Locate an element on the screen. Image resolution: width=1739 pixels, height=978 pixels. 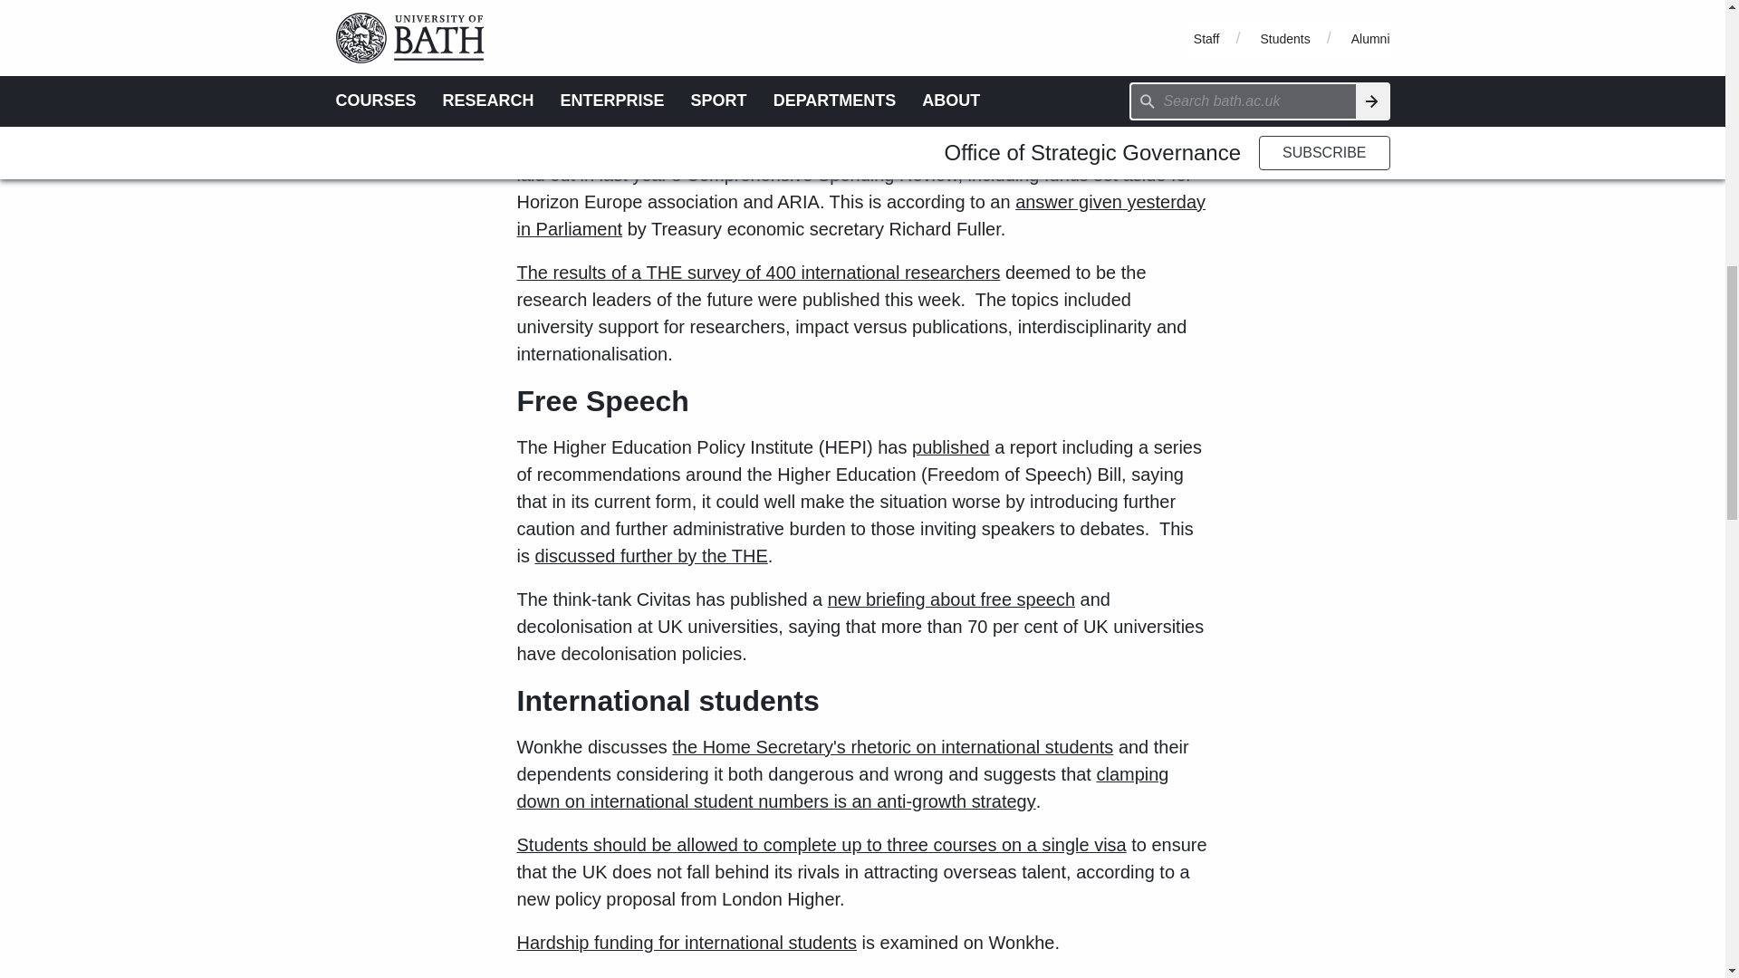
published is located at coordinates (950, 447).